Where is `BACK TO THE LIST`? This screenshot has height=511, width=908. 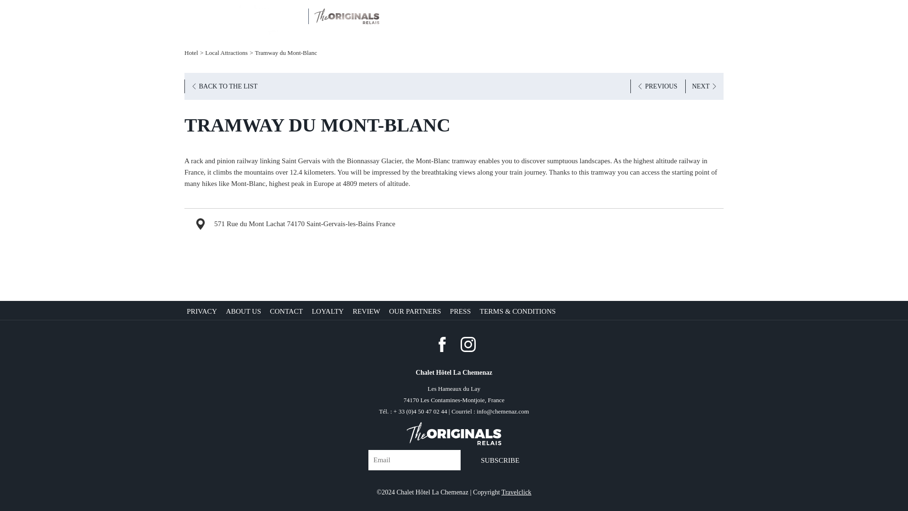
BACK TO THE LIST is located at coordinates (224, 86).